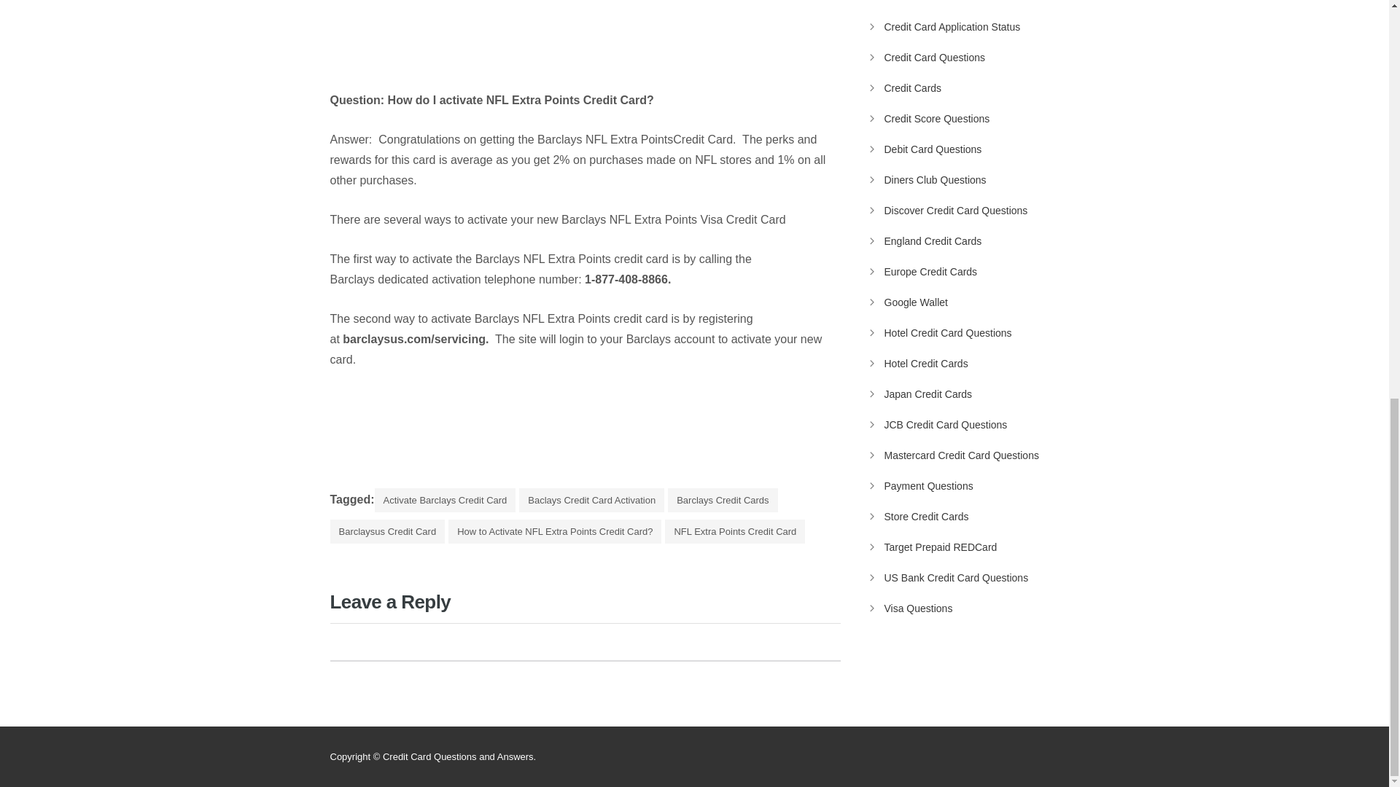  Describe the element at coordinates (735, 531) in the screenshot. I see `NFL Extra Points Credit Card` at that location.